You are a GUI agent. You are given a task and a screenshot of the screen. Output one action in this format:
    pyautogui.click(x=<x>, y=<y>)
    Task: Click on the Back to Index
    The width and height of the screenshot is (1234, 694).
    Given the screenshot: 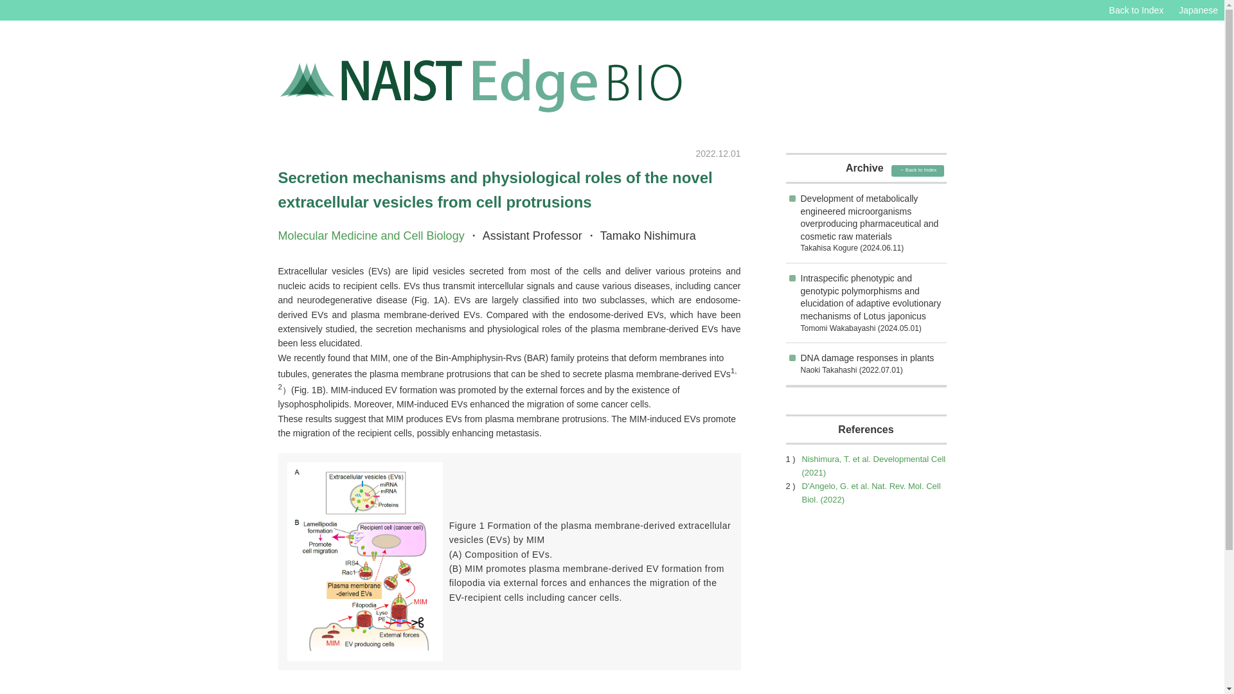 What is the action you would take?
    pyautogui.click(x=1136, y=10)
    